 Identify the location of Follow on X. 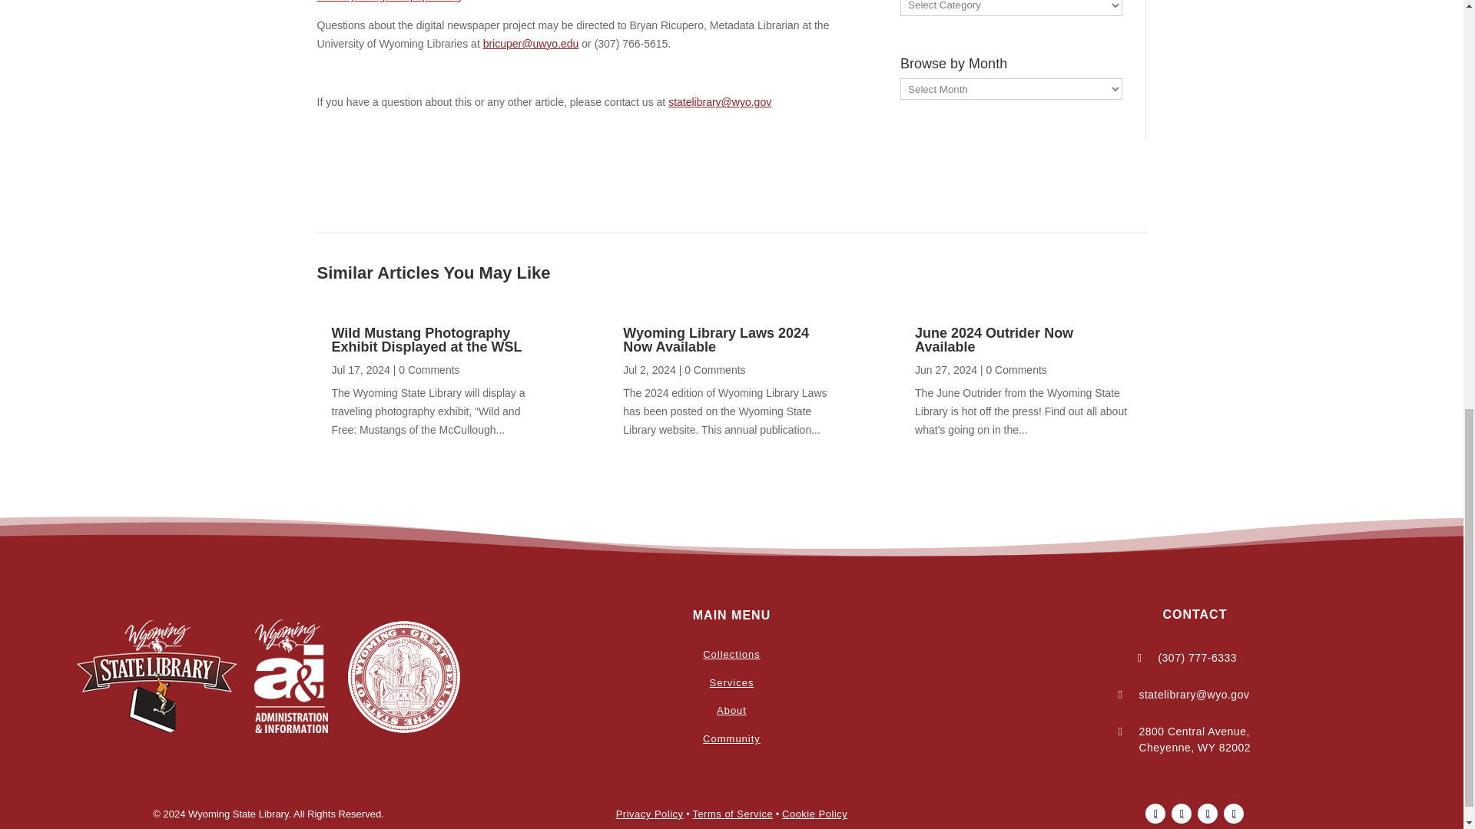
(1182, 814).